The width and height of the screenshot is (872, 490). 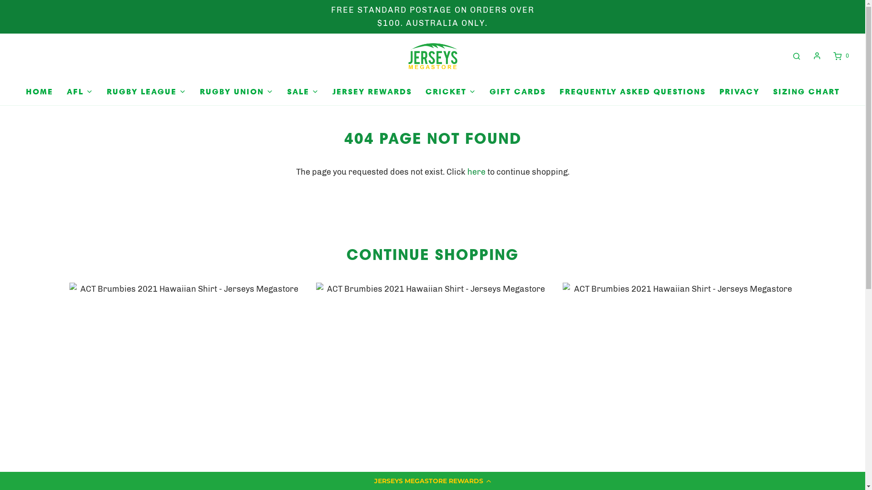 I want to click on AFL, so click(x=79, y=92).